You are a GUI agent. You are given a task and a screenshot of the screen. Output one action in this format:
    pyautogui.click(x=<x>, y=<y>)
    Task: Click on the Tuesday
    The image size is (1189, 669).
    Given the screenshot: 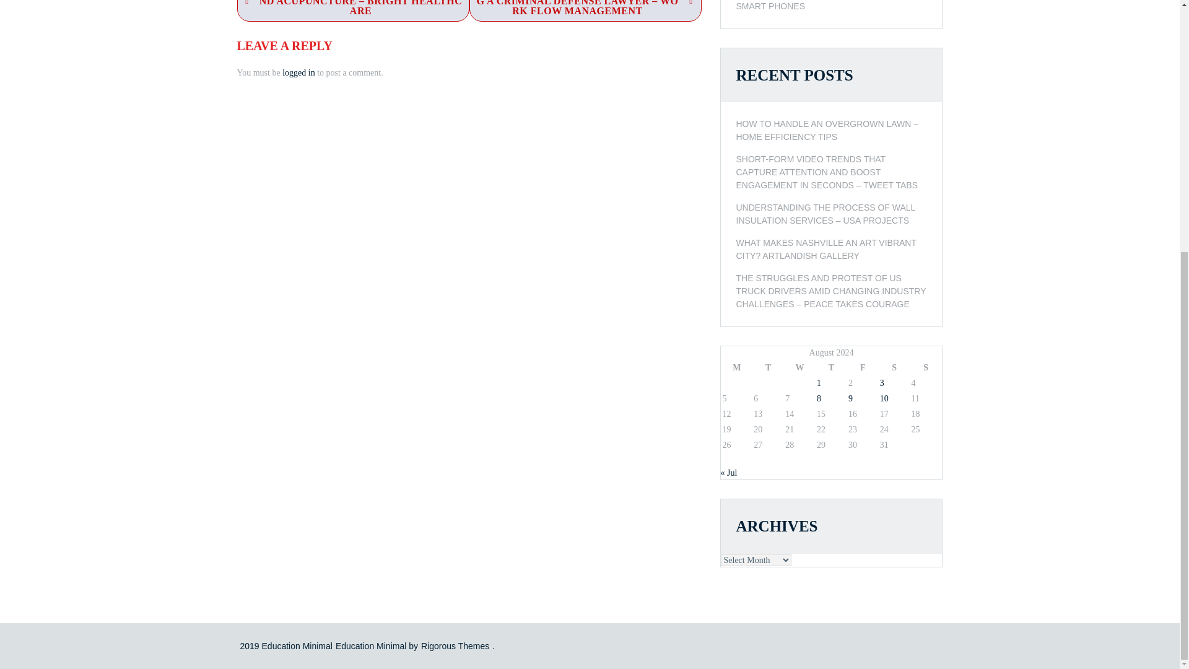 What is the action you would take?
    pyautogui.click(x=768, y=367)
    